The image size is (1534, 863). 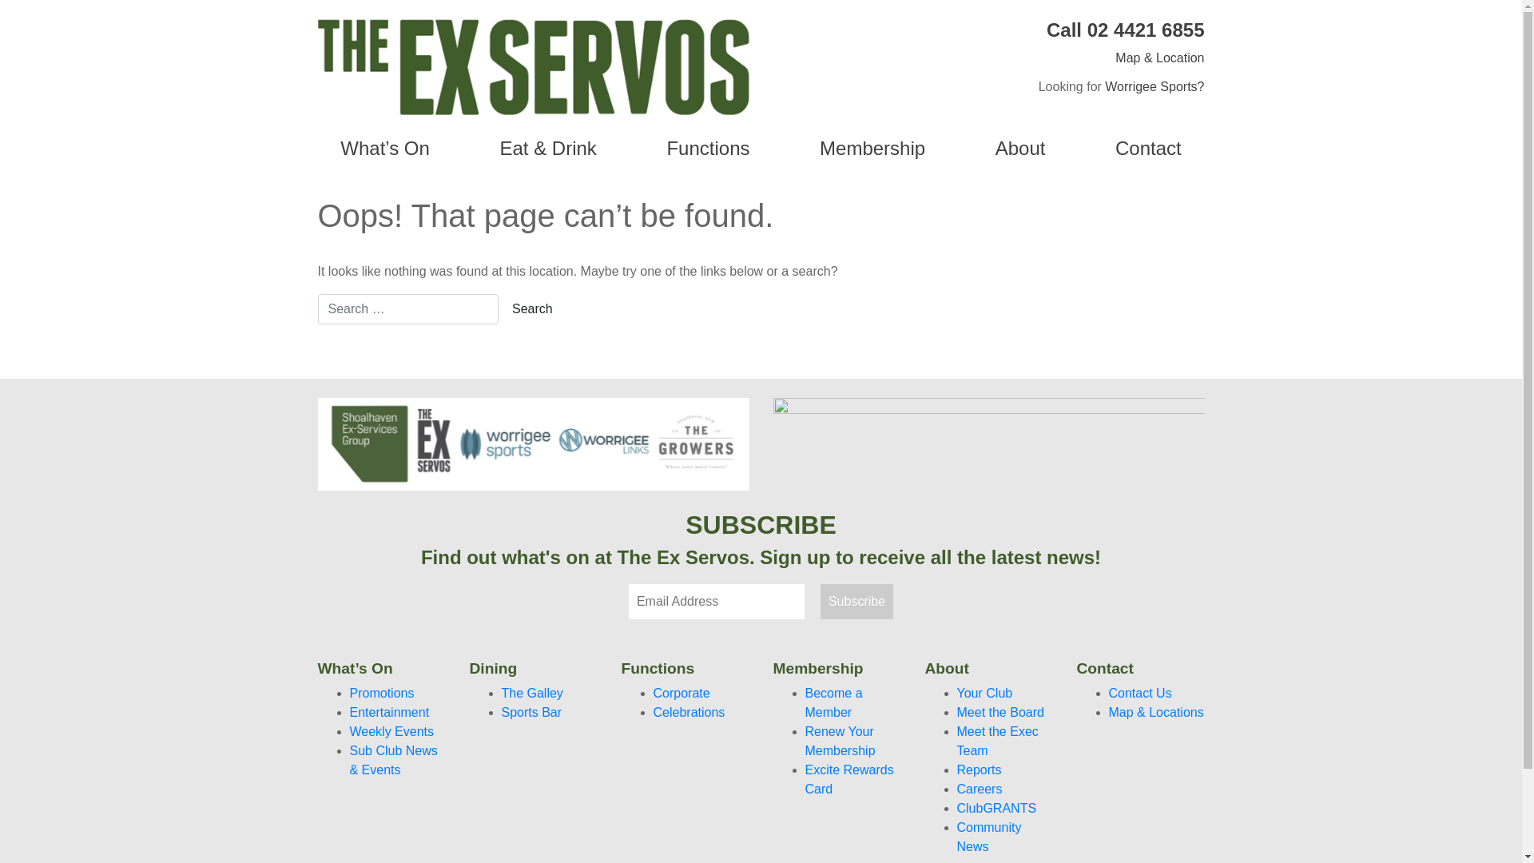 What do you see at coordinates (682, 694) in the screenshot?
I see `Corporate` at bounding box center [682, 694].